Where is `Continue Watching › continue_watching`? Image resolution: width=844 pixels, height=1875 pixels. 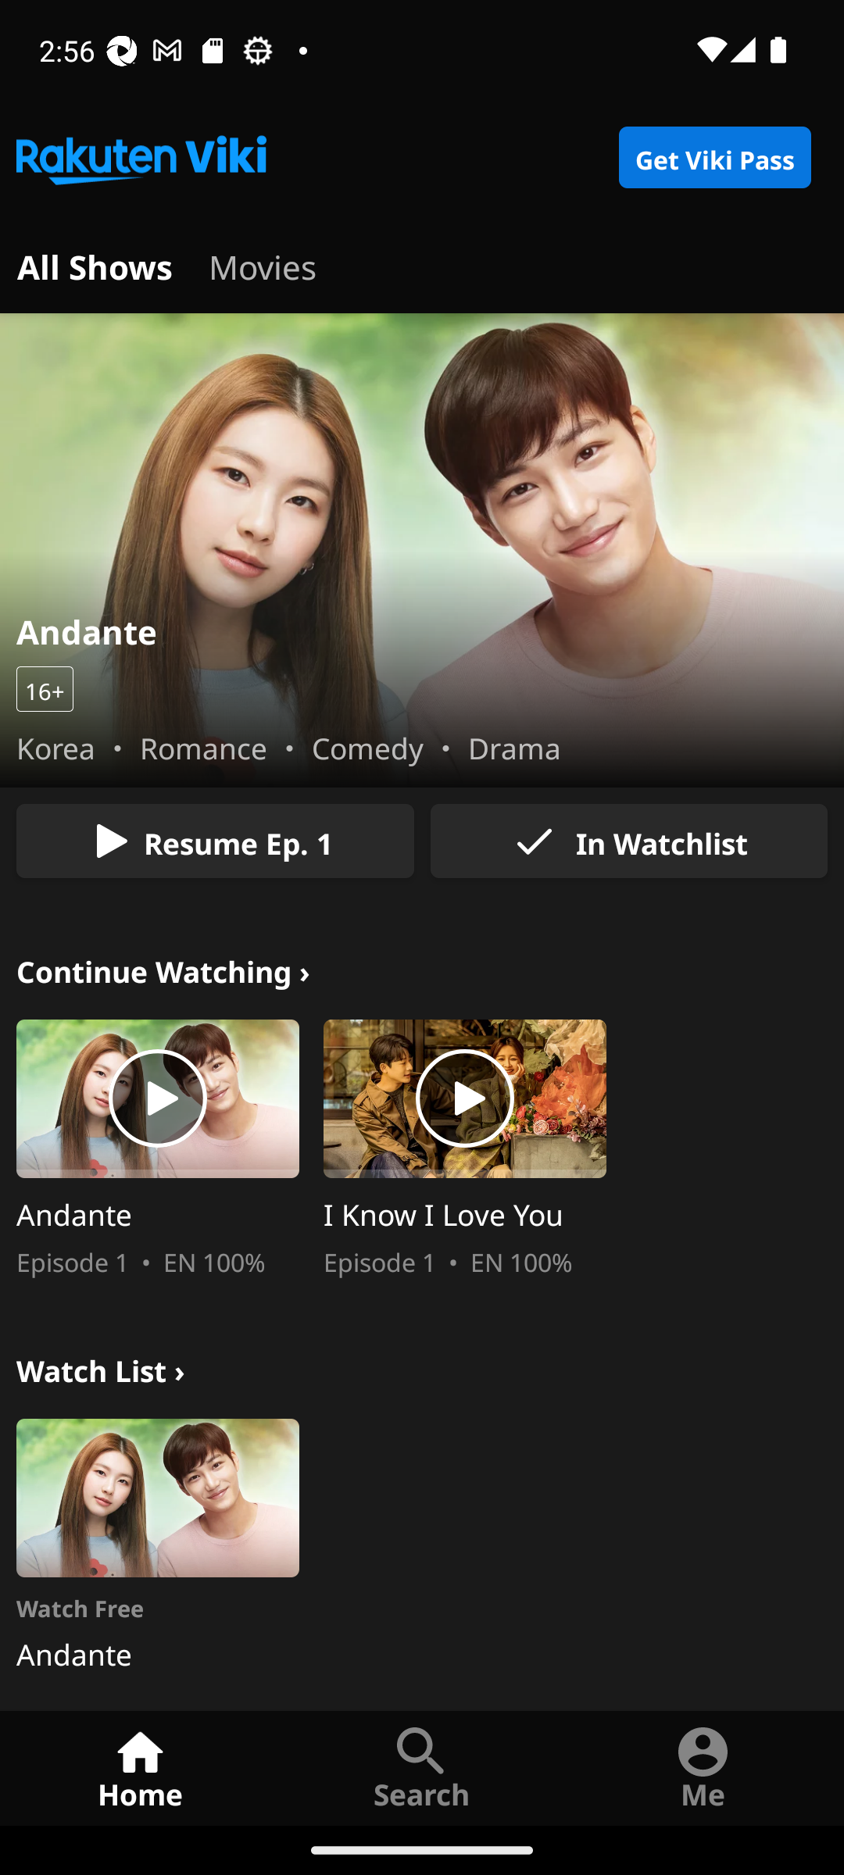 Continue Watching › continue_watching is located at coordinates (163, 969).